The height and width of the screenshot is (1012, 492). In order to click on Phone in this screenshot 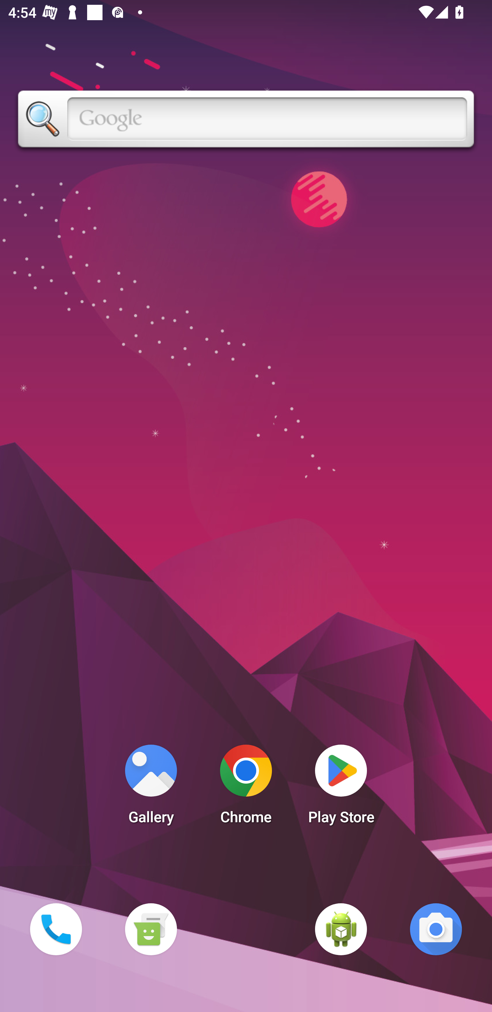, I will do `click(56, 929)`.